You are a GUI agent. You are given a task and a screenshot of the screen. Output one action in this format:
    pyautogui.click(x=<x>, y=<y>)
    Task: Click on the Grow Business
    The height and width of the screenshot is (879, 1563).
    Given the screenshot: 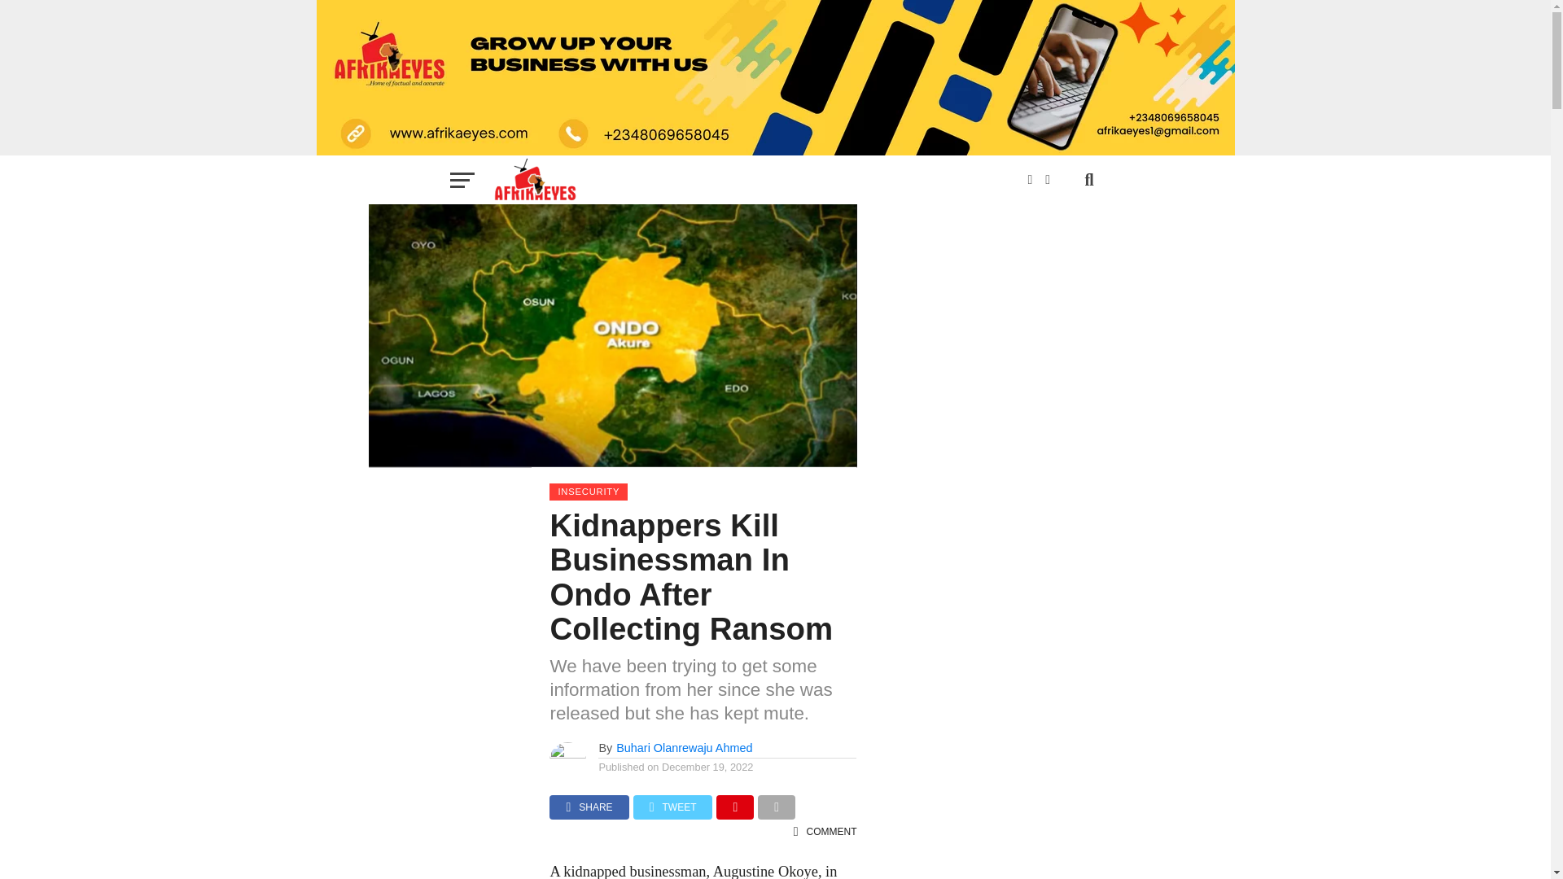 What is the action you would take?
    pyautogui.click(x=775, y=78)
    